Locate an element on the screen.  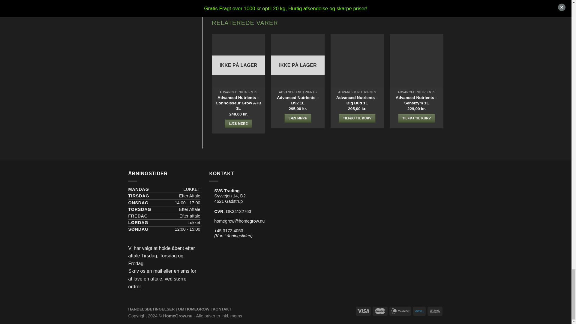
Send en e-mail til HomeGrow.nu is located at coordinates (239, 221).